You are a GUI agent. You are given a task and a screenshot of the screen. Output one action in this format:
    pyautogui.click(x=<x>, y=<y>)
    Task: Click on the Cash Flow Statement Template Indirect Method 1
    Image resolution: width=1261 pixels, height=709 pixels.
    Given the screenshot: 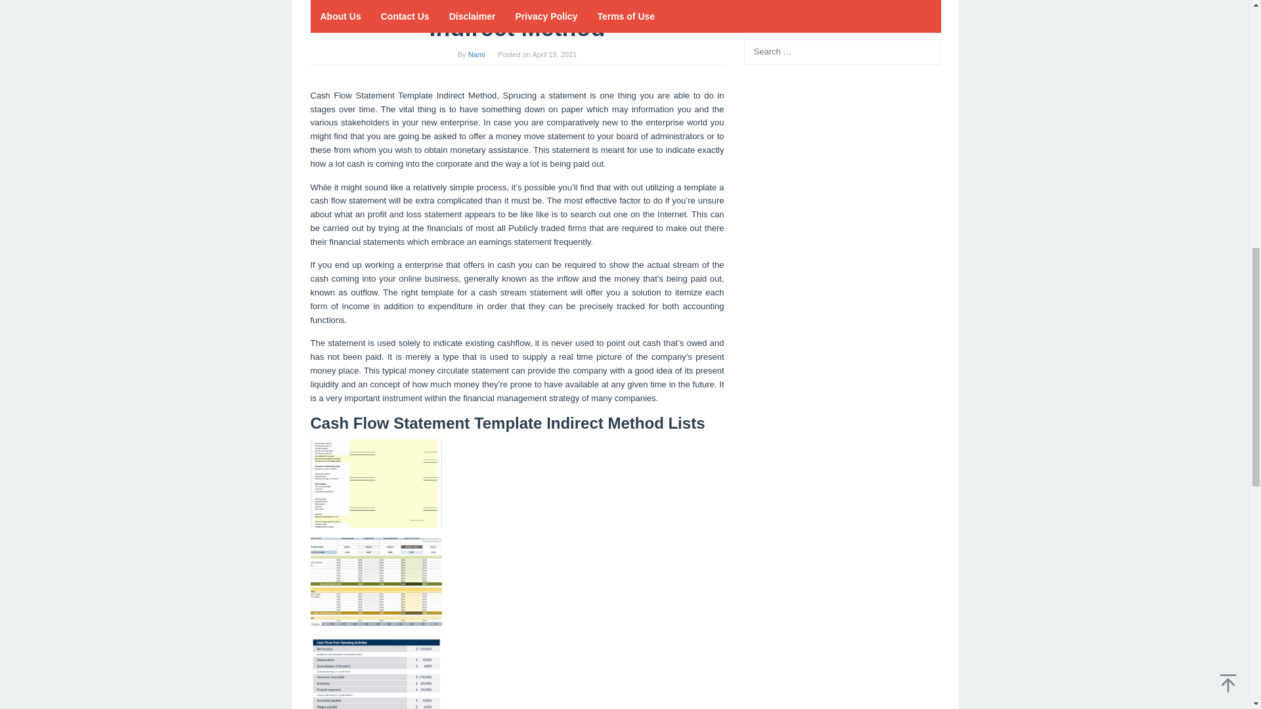 What is the action you would take?
    pyautogui.click(x=376, y=483)
    